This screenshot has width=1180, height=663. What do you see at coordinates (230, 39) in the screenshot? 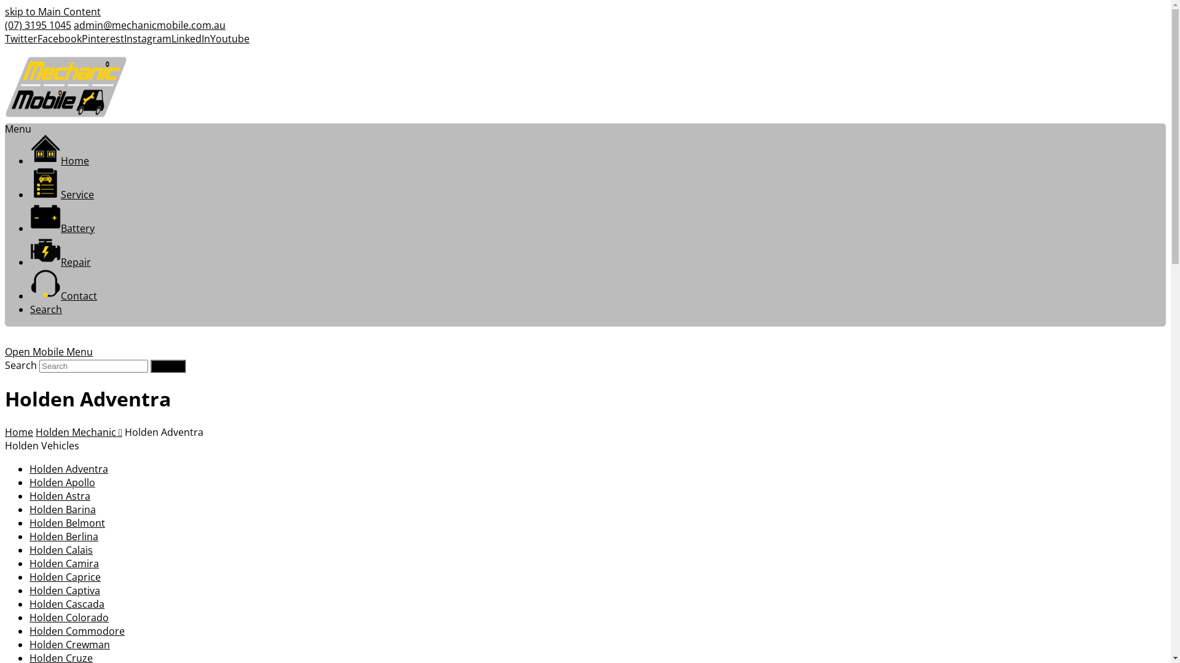
I see `Youtube` at bounding box center [230, 39].